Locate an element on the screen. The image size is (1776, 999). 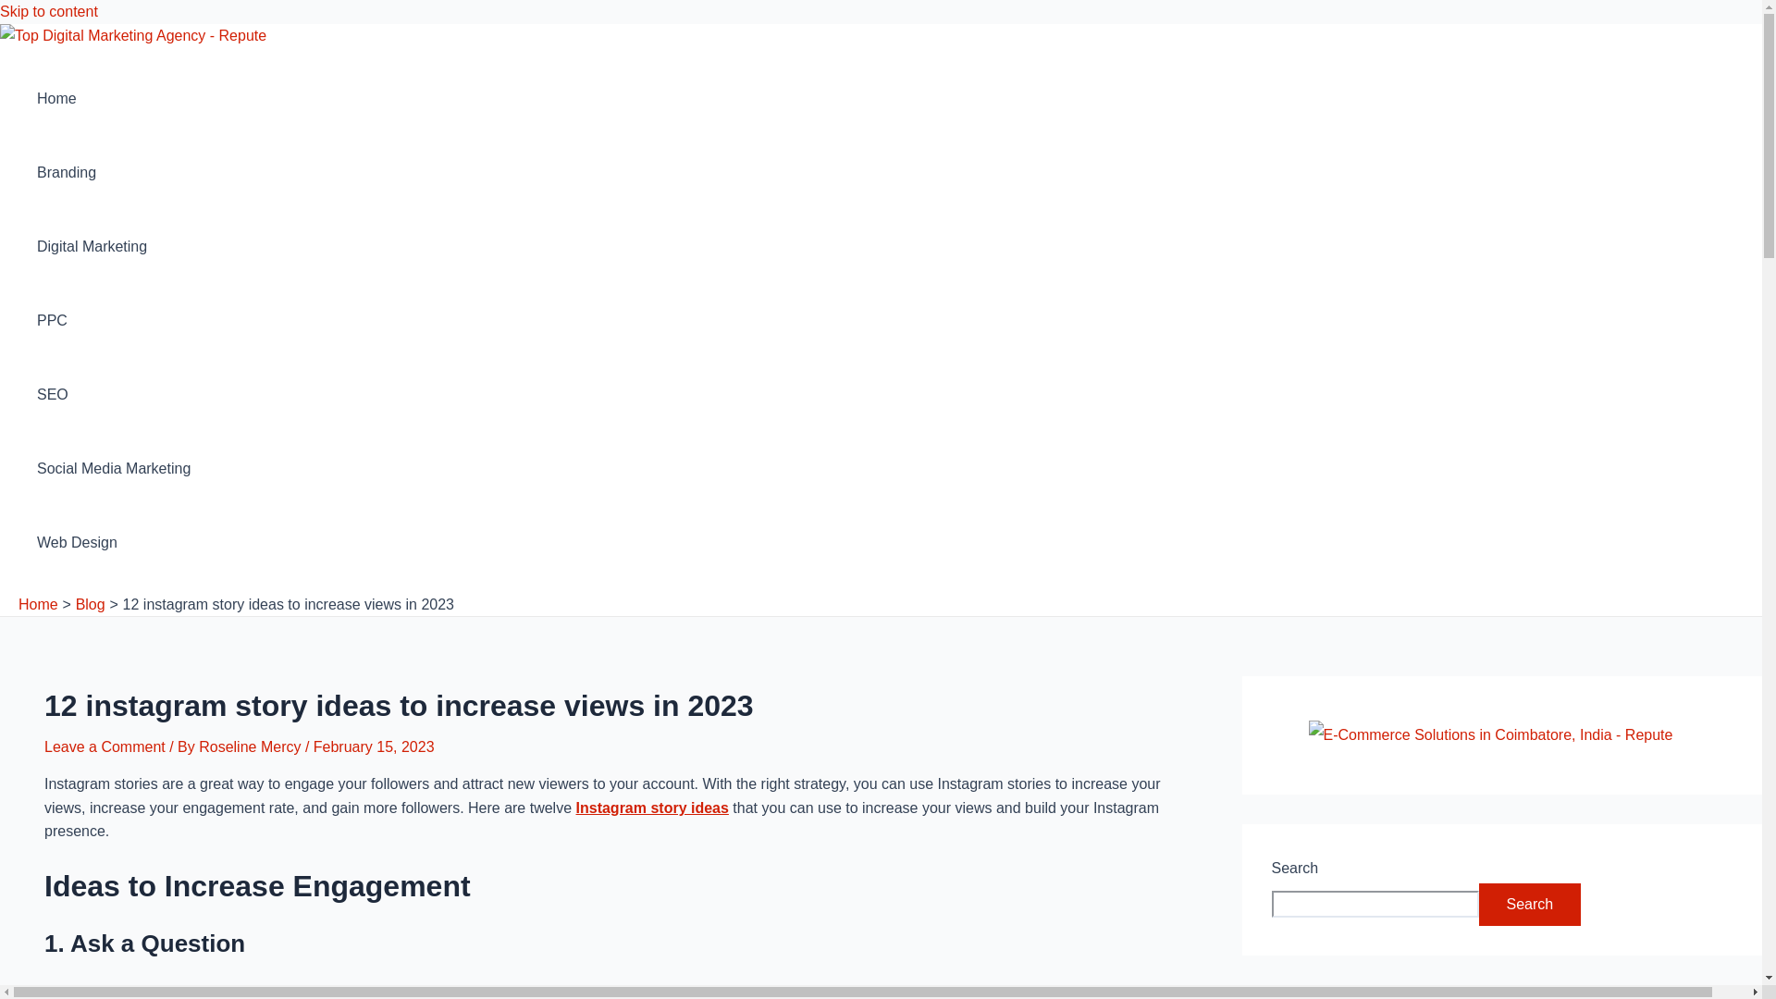
Home is located at coordinates (38, 604).